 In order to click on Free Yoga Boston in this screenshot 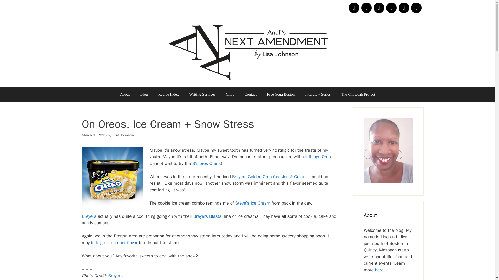, I will do `click(281, 94)`.